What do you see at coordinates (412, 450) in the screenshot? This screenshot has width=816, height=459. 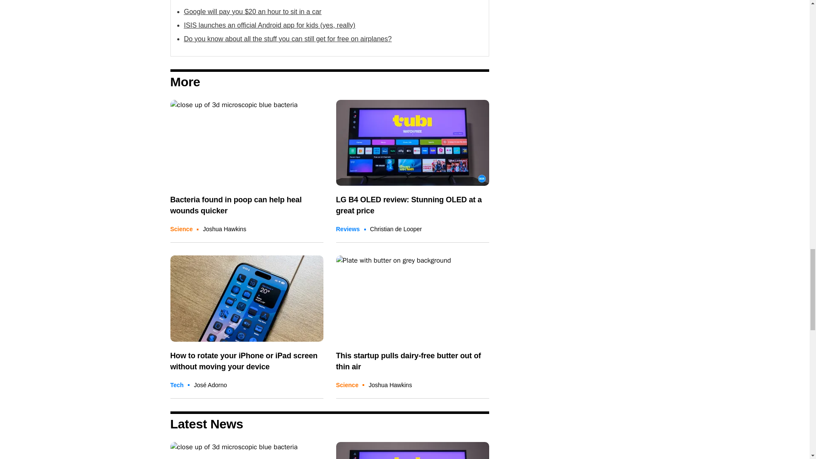 I see `LG B4 OLED Review` at bounding box center [412, 450].